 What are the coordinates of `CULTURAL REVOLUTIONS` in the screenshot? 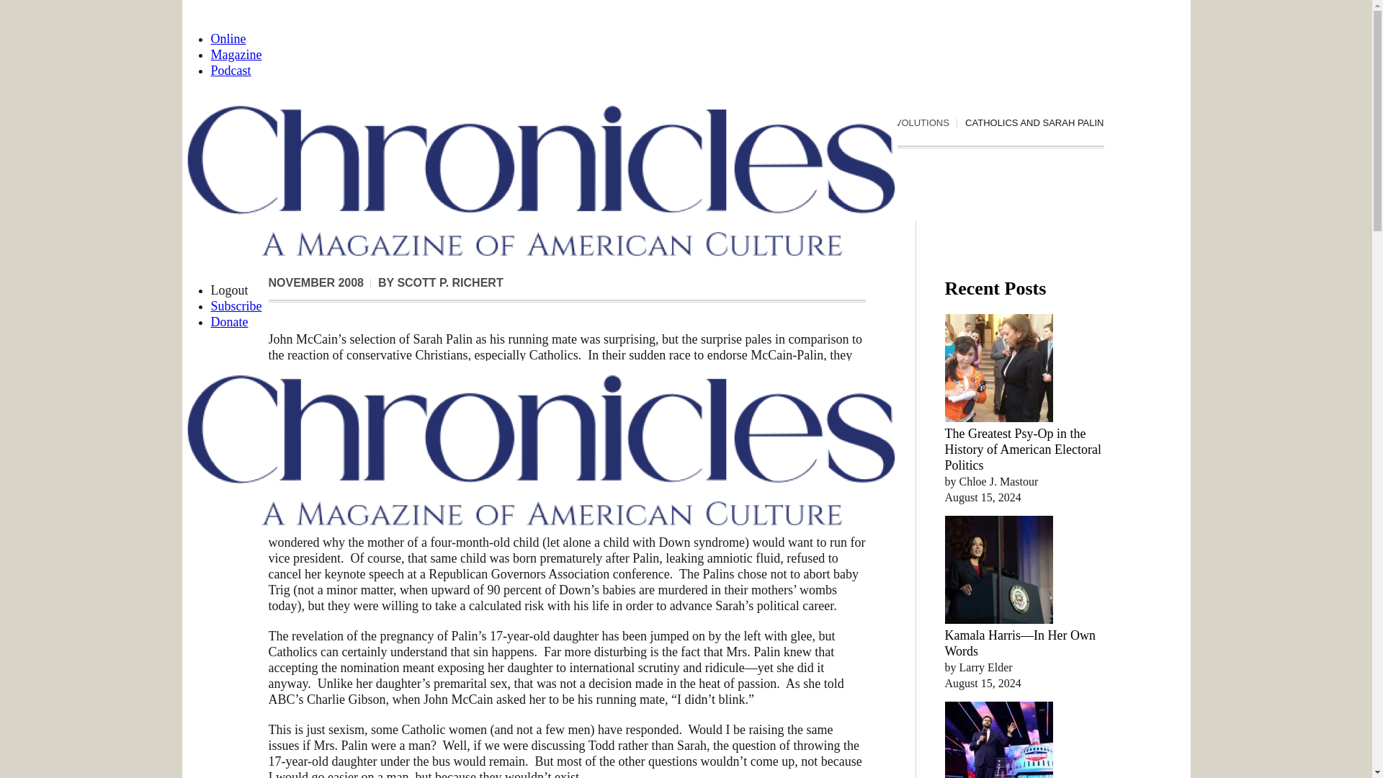 It's located at (890, 123).